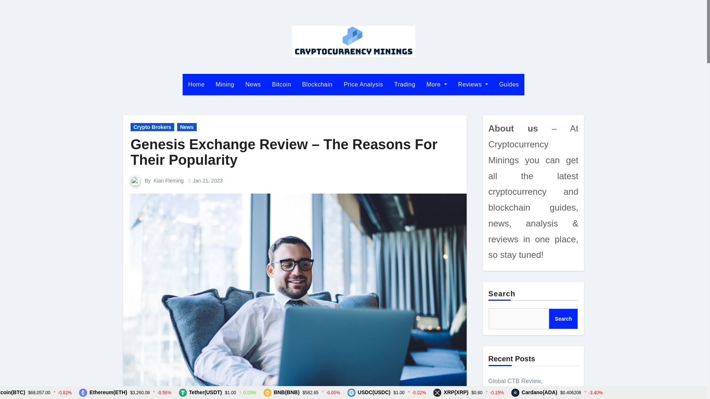  Describe the element at coordinates (509, 84) in the screenshot. I see `Guides` at that location.